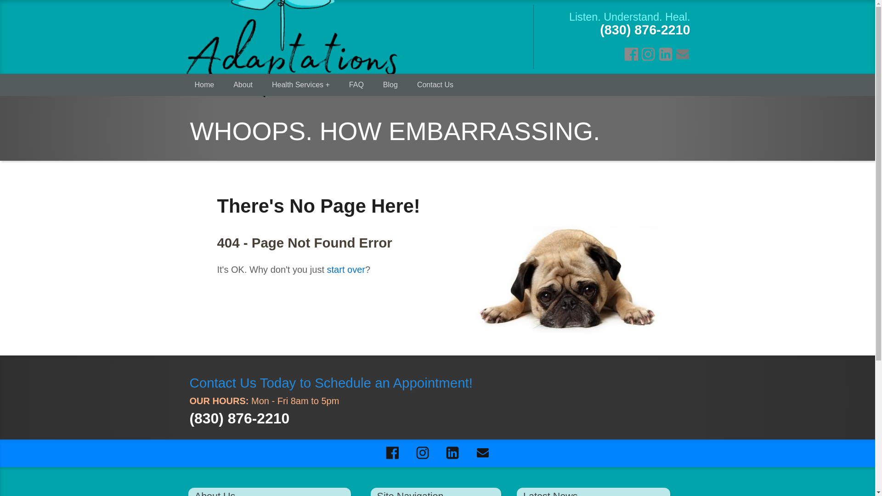  Describe the element at coordinates (346, 269) in the screenshot. I see `start over` at that location.